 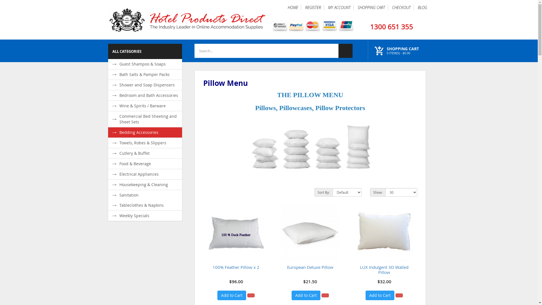 I want to click on REGISTER, so click(x=313, y=7).